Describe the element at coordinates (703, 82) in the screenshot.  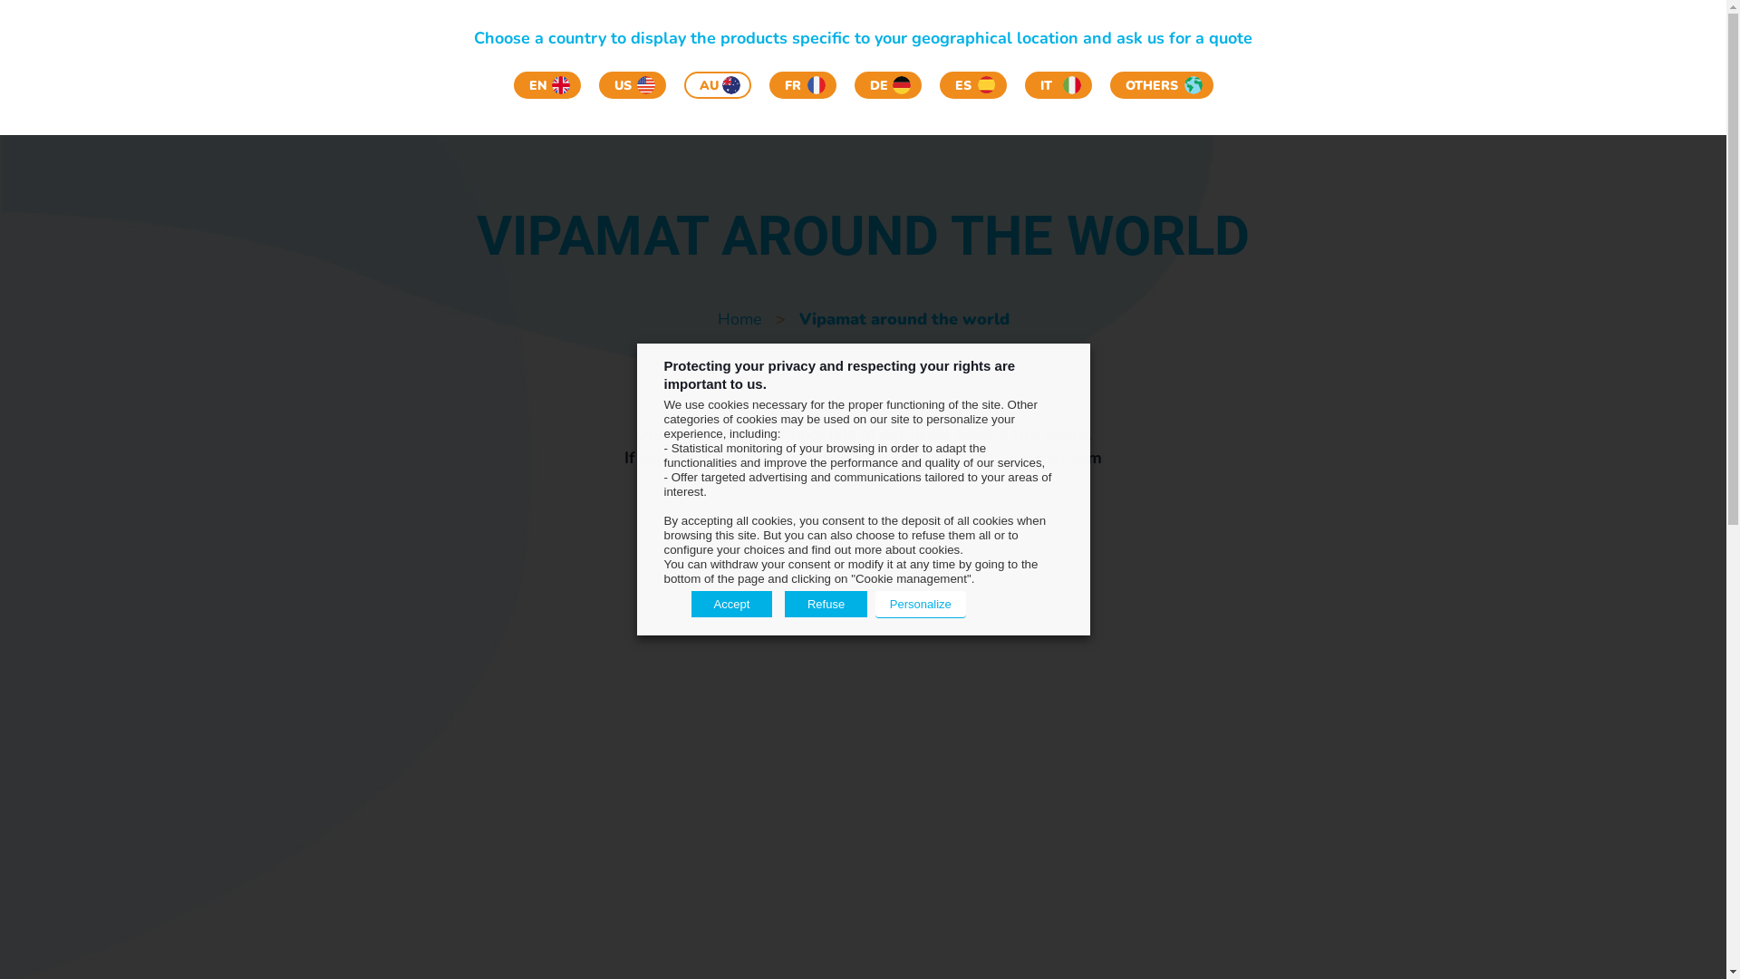
I see `OUR
PRODUCTS` at that location.